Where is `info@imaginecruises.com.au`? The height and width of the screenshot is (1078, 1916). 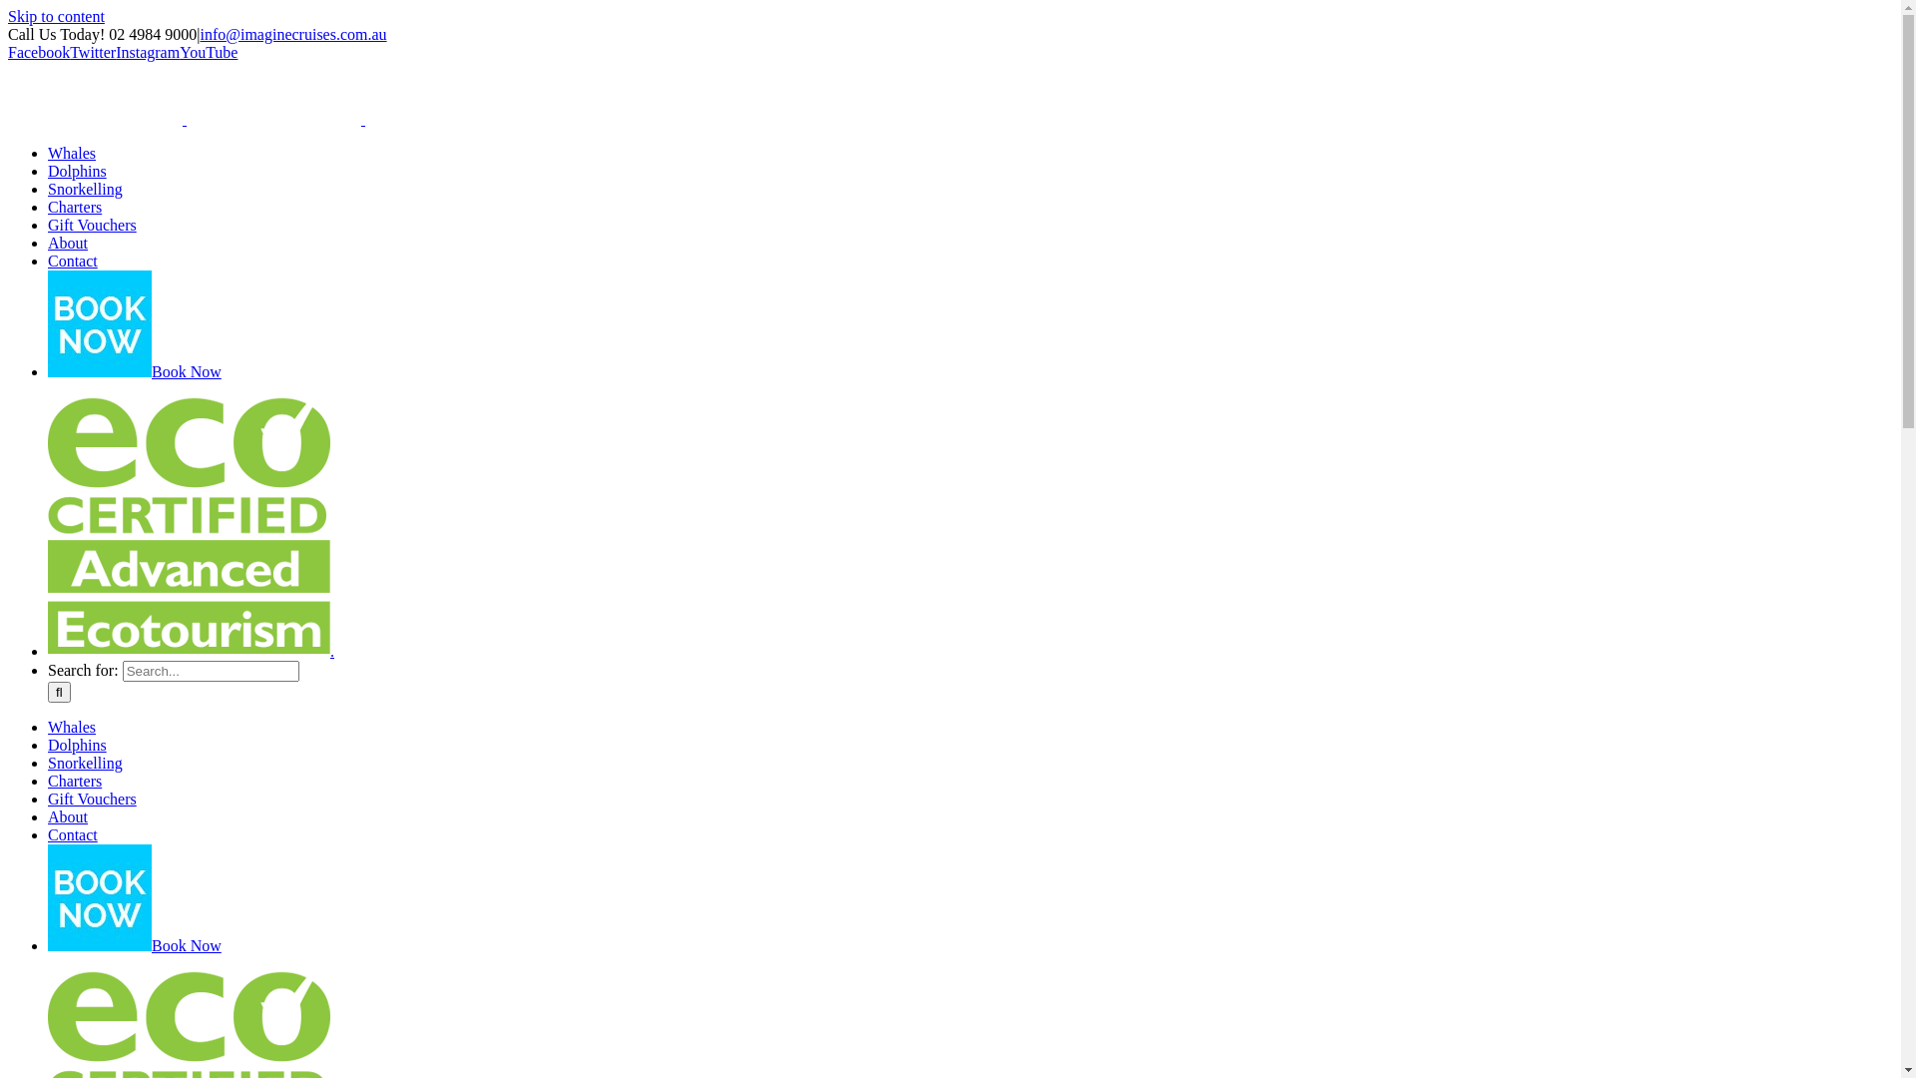 info@imaginecruises.com.au is located at coordinates (293, 34).